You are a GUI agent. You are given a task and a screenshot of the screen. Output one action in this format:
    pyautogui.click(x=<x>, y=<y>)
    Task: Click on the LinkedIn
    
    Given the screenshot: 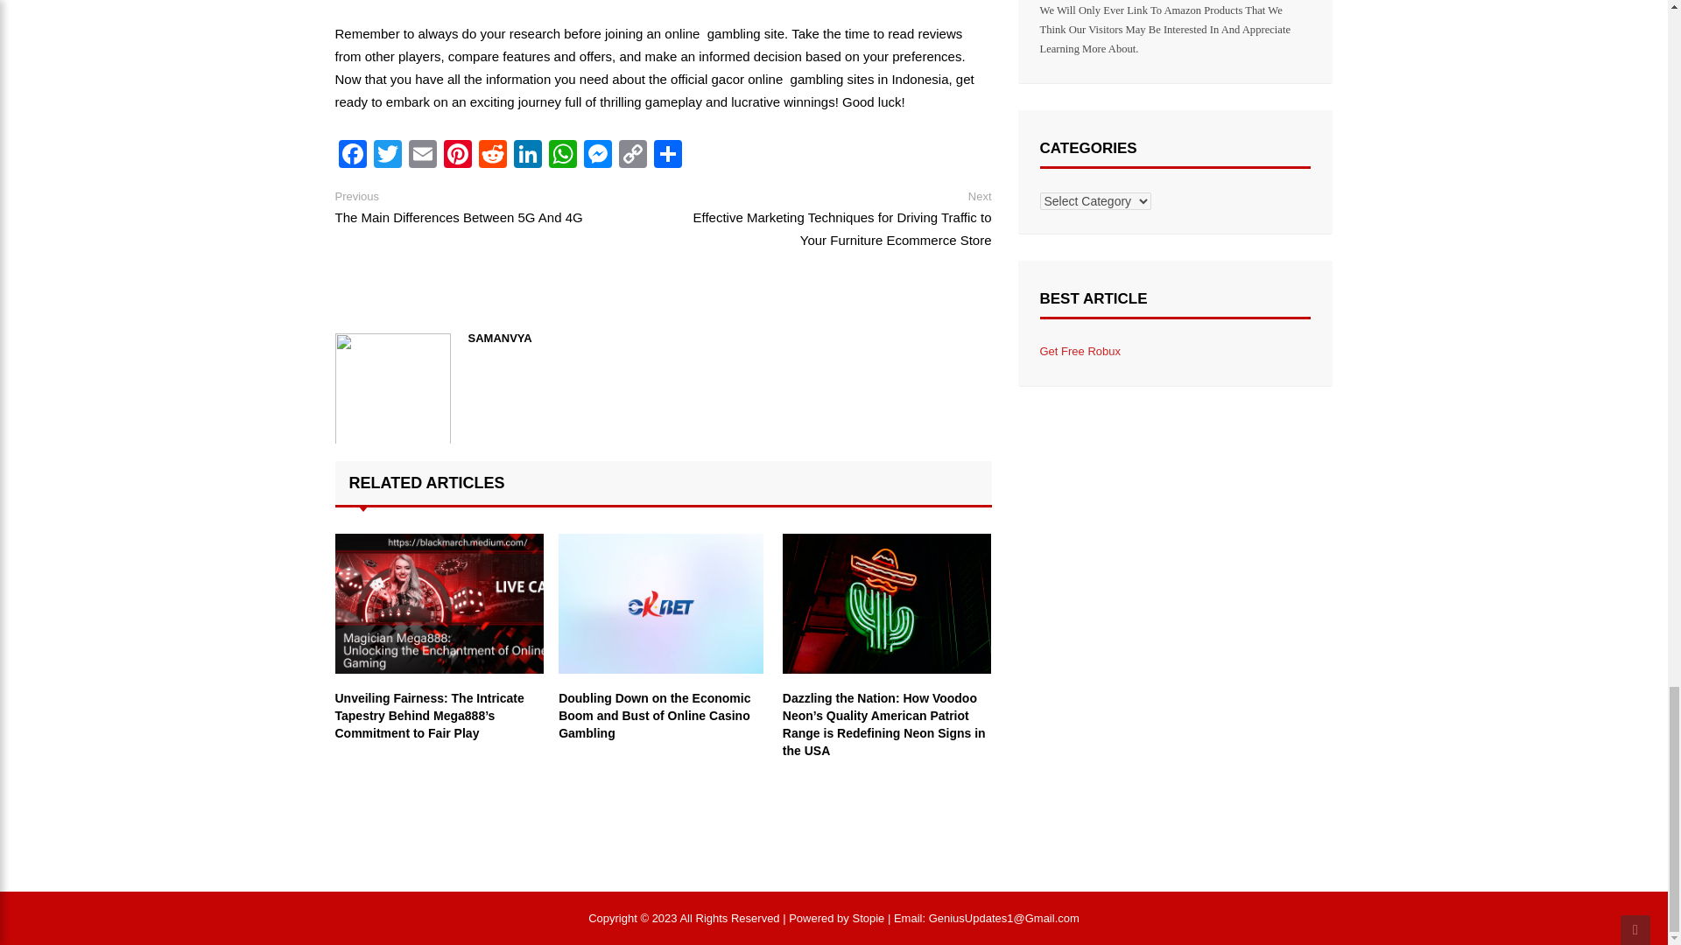 What is the action you would take?
    pyautogui.click(x=527, y=156)
    